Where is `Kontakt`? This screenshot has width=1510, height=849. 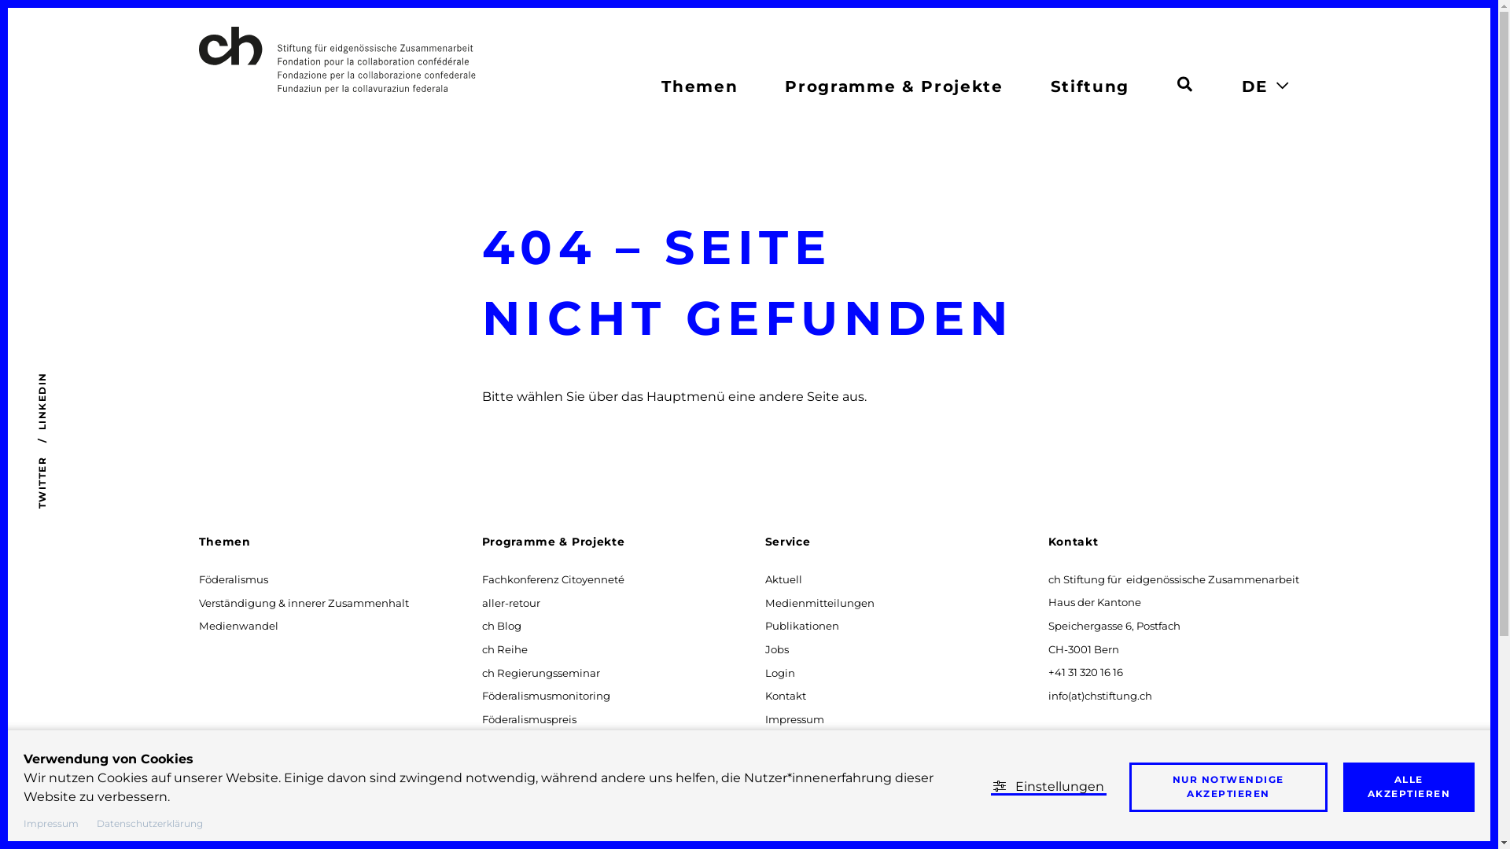
Kontakt is located at coordinates (785, 695).